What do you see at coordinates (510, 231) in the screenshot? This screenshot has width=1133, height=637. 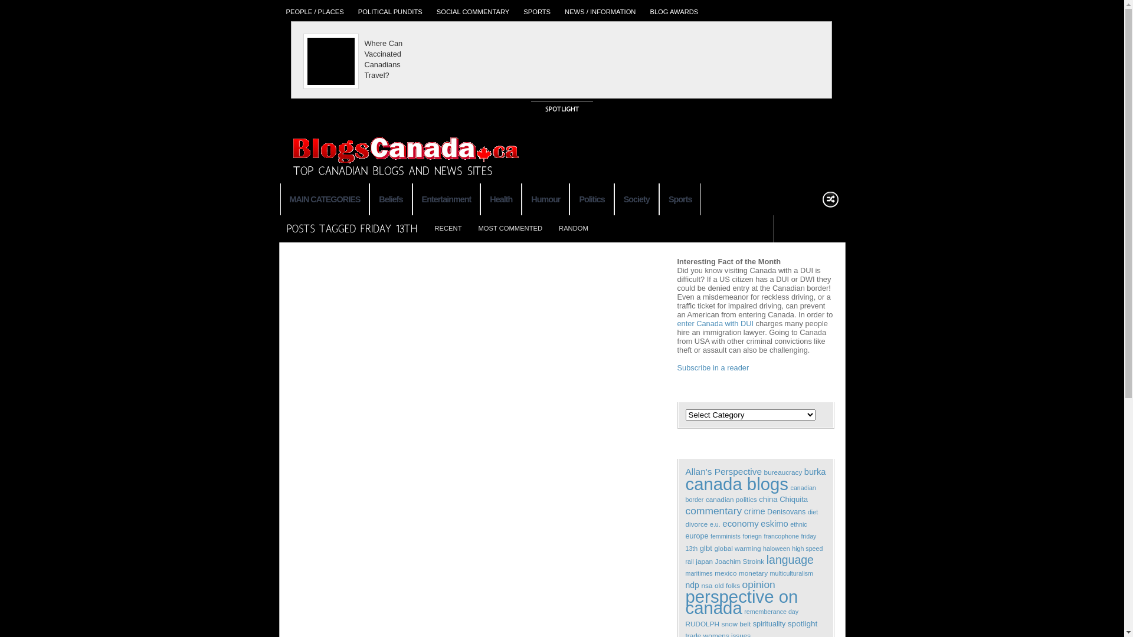 I see `MOST COMMENTED` at bounding box center [510, 231].